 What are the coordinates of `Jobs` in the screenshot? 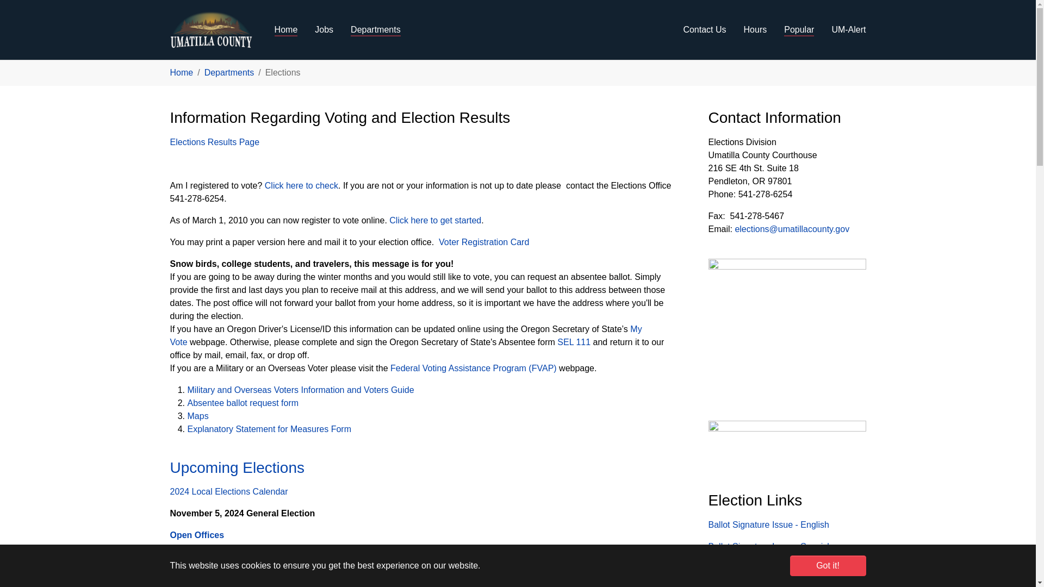 It's located at (324, 29).